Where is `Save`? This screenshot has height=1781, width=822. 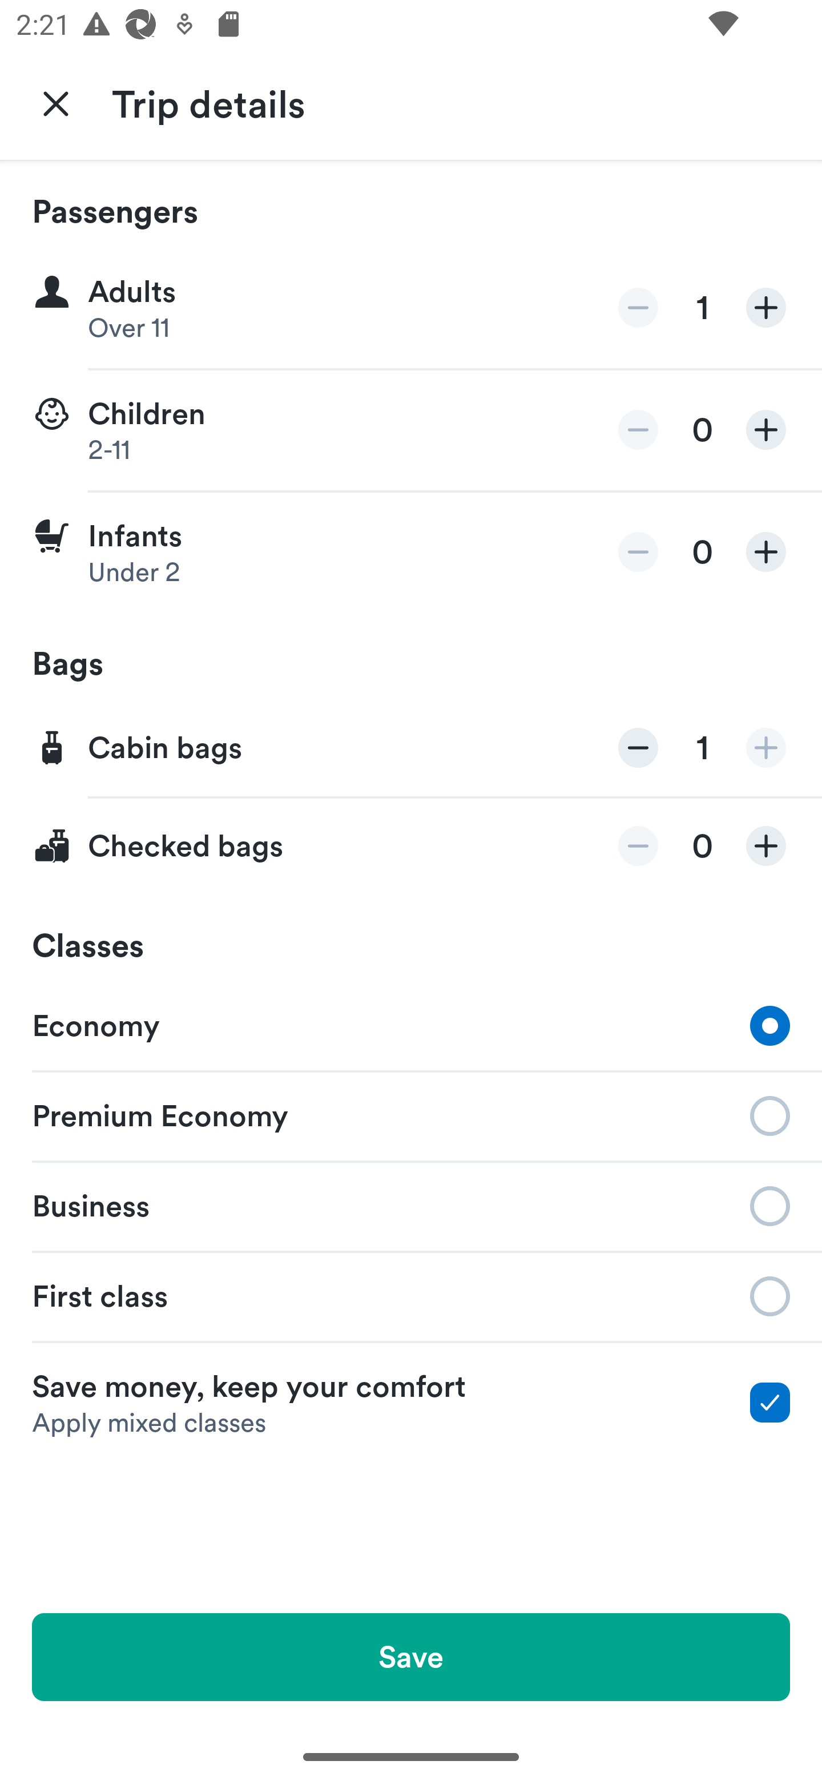
Save is located at coordinates (411, 1657).